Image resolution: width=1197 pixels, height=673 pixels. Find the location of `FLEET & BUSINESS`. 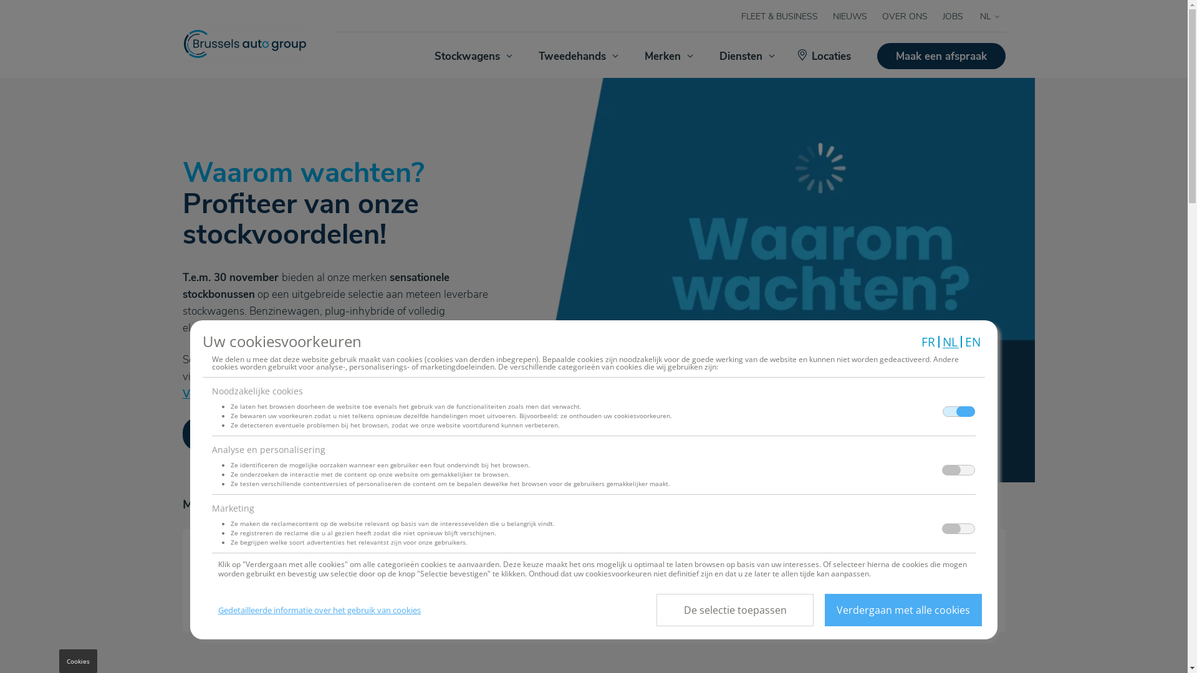

FLEET & BUSINESS is located at coordinates (779, 17).